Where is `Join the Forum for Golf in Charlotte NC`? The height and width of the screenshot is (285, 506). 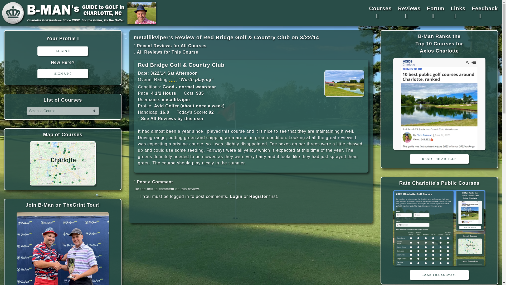
Join the Forum for Golf in Charlotte NC is located at coordinates (435, 13).